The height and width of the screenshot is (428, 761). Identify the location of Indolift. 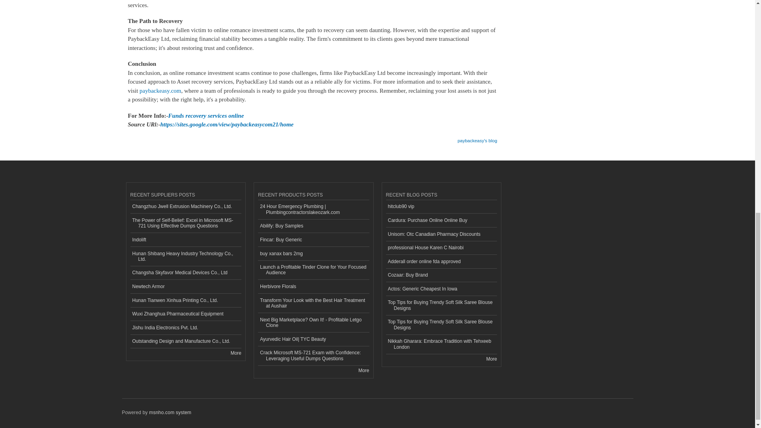
(185, 240).